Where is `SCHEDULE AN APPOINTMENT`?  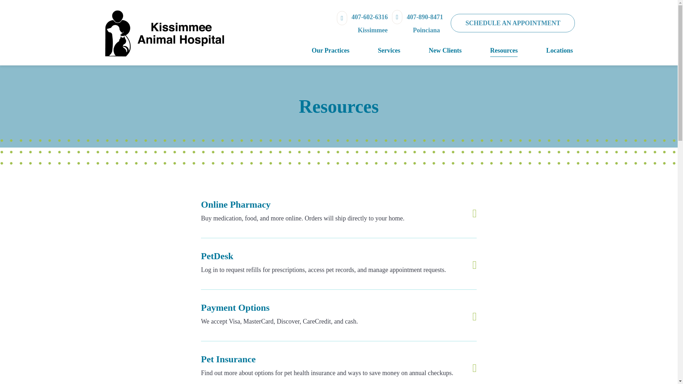
SCHEDULE AN APPOINTMENT is located at coordinates (513, 23).